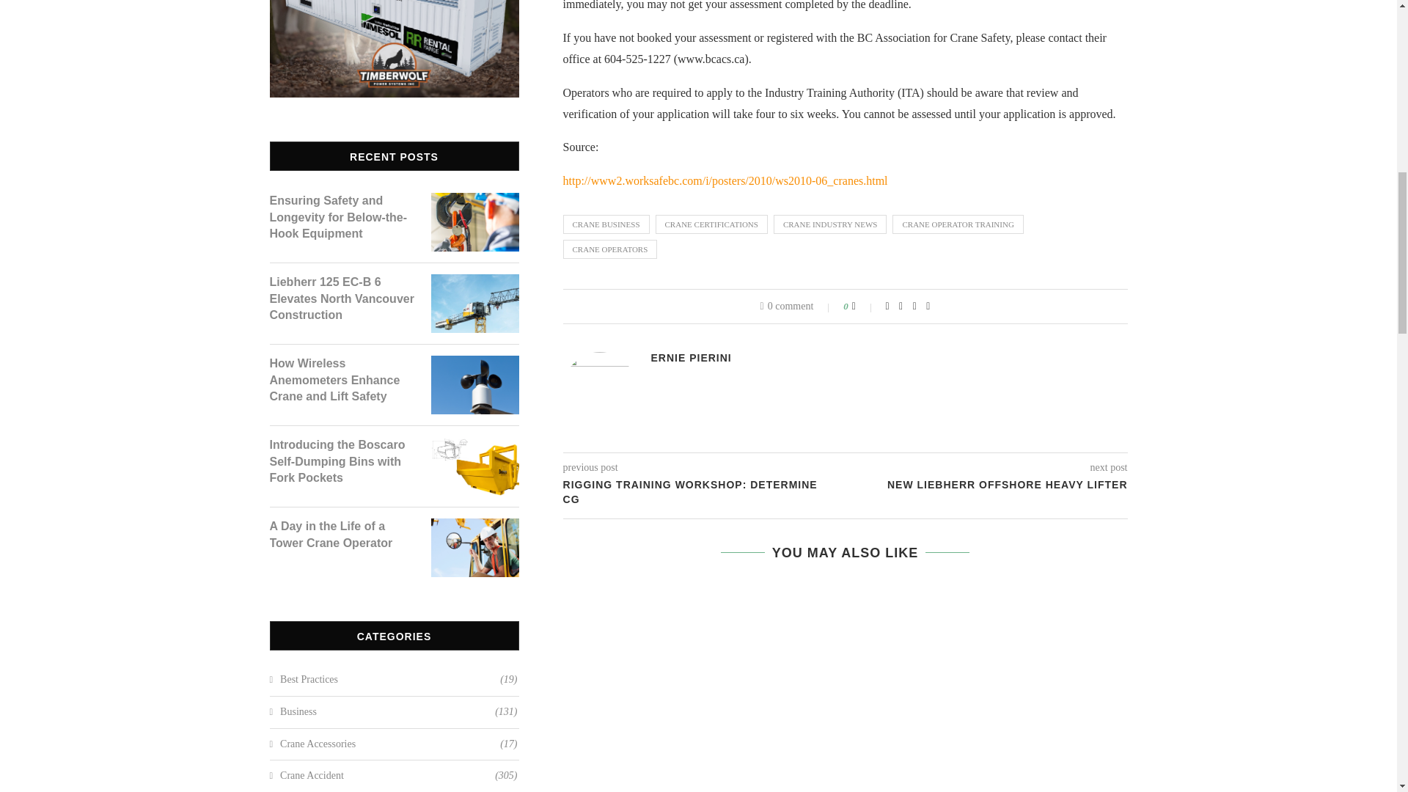  Describe the element at coordinates (343, 380) in the screenshot. I see `How Wireless Anemometers Enhance Crane and Lift Safety` at that location.